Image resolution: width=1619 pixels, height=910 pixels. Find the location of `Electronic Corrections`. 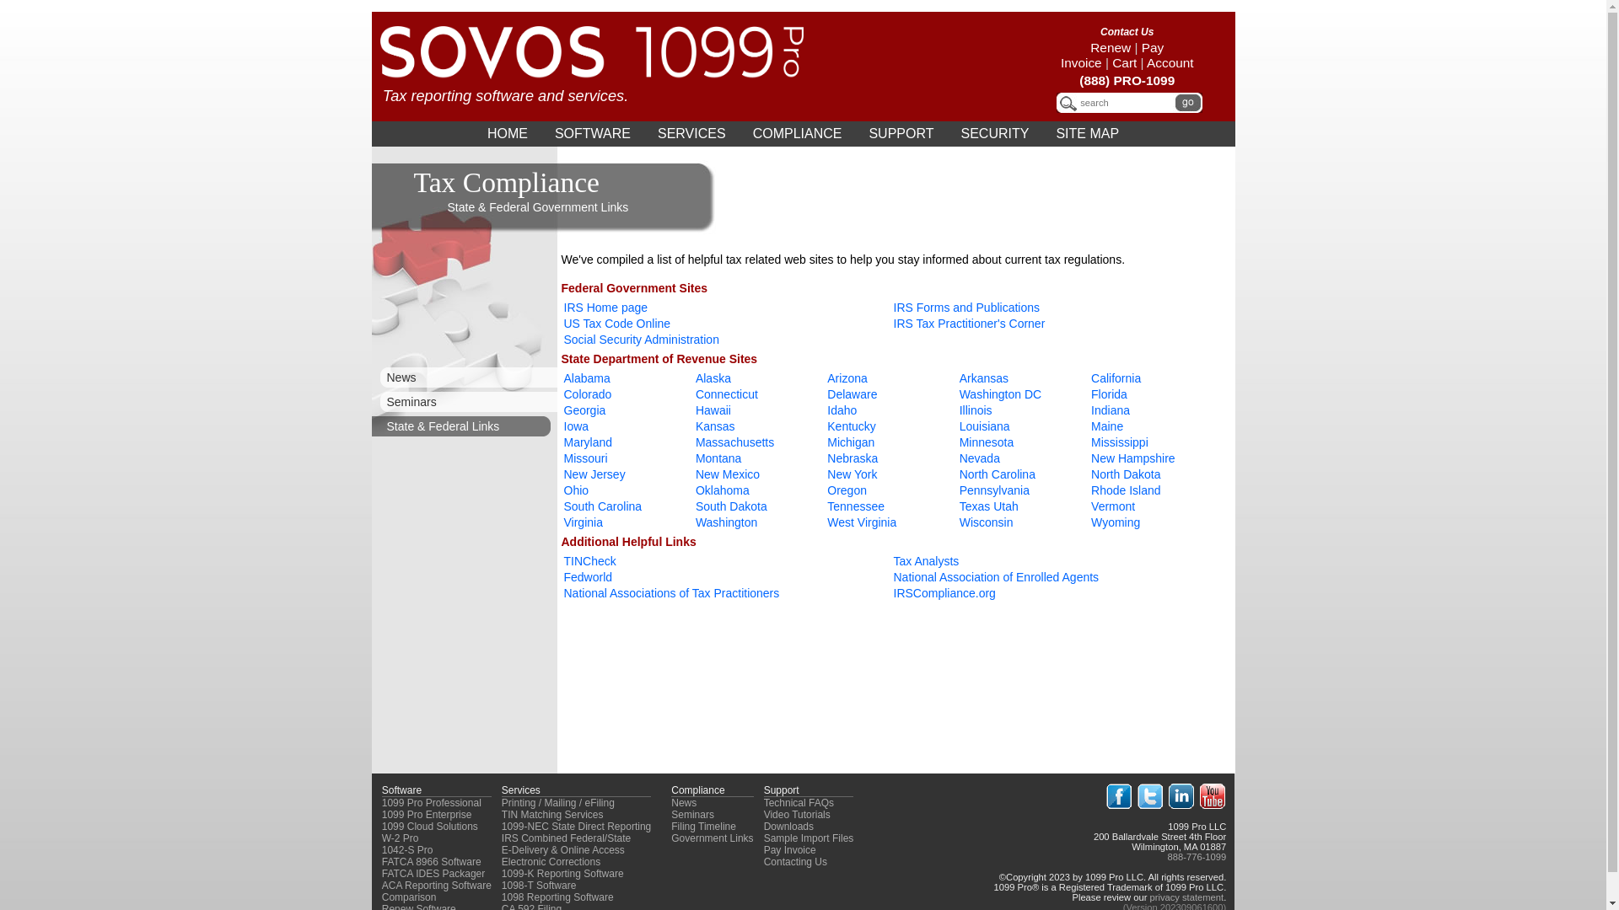

Electronic Corrections is located at coordinates (551, 862).